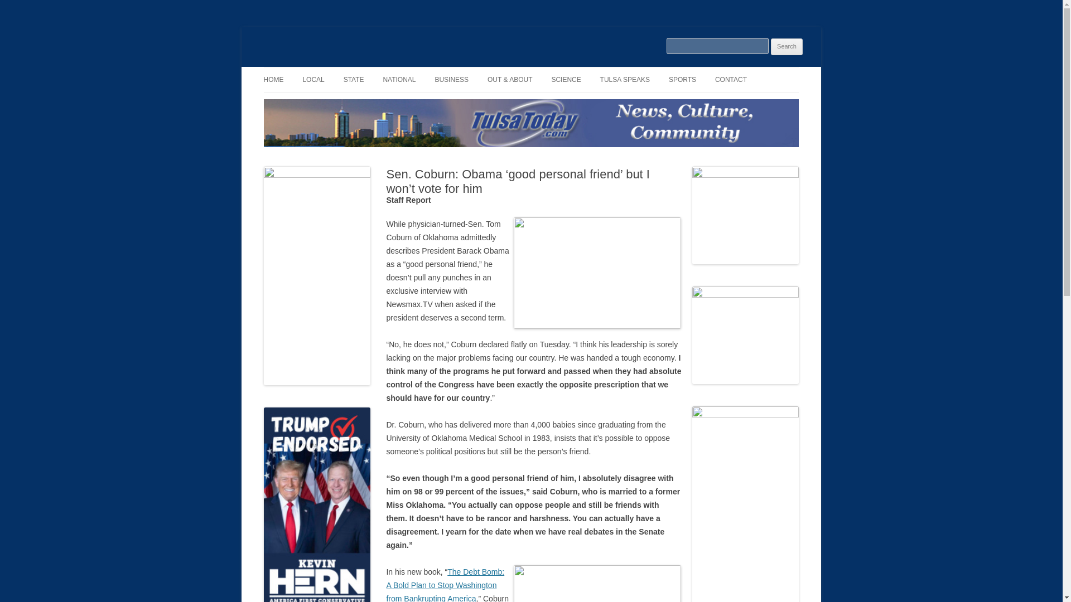 This screenshot has width=1071, height=602. I want to click on NATIONAL, so click(398, 79).